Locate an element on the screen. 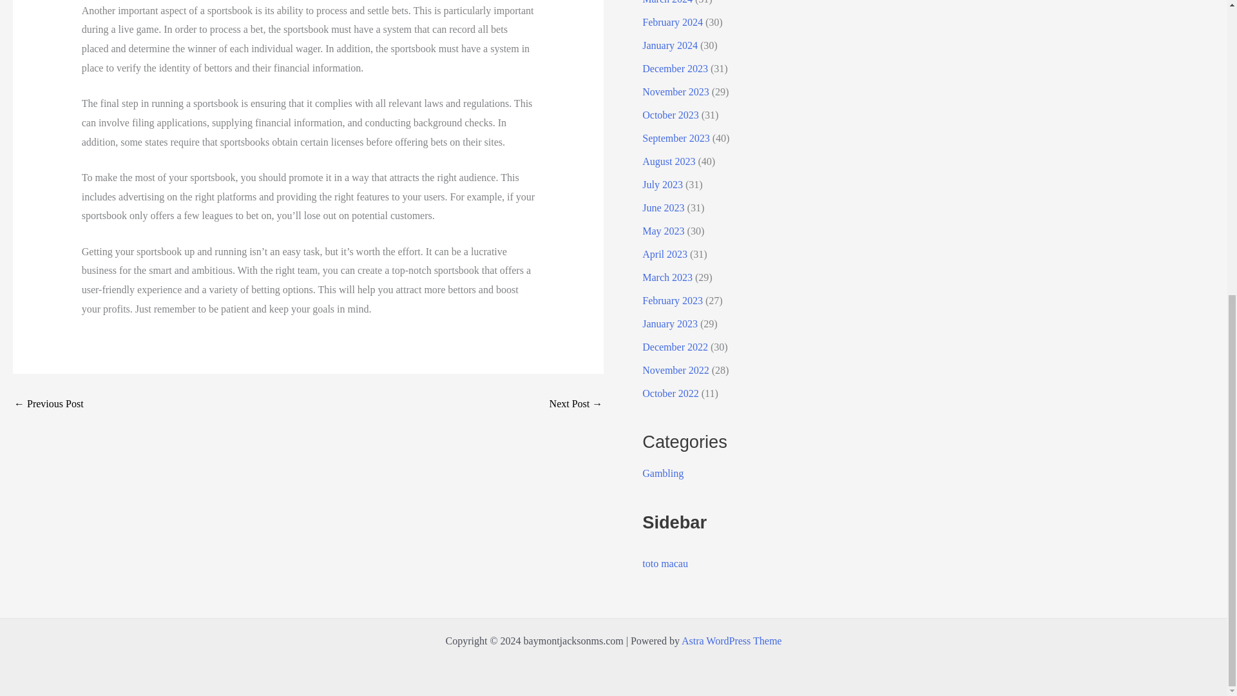 Image resolution: width=1237 pixels, height=696 pixels. January 2023 is located at coordinates (669, 324).